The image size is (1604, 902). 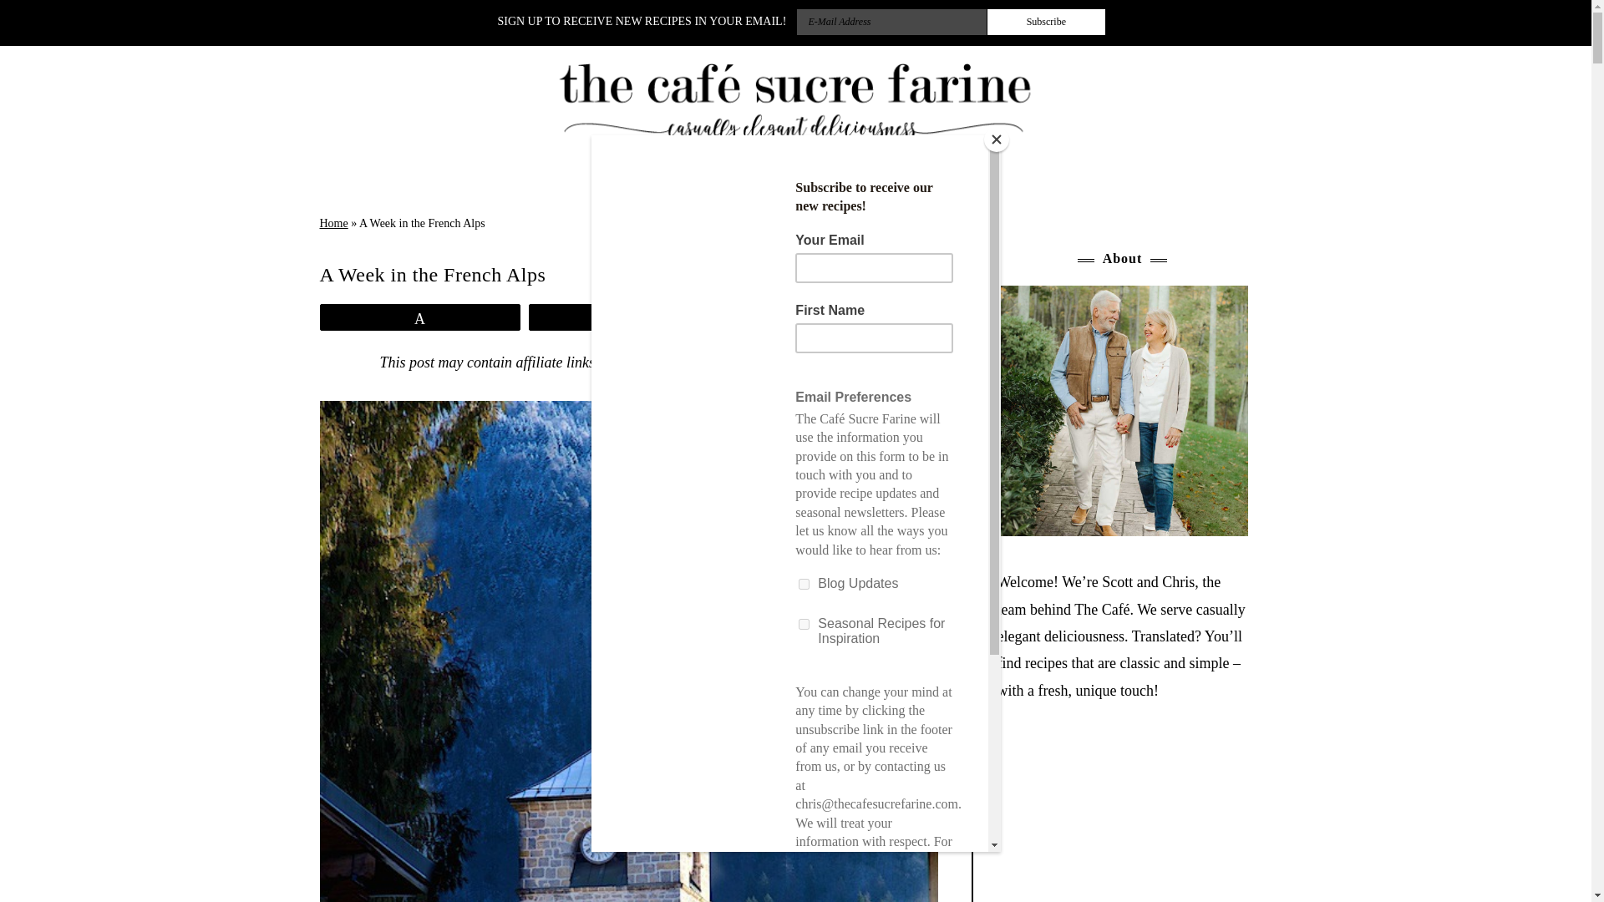 What do you see at coordinates (830, 362) in the screenshot?
I see `privacy policy` at bounding box center [830, 362].